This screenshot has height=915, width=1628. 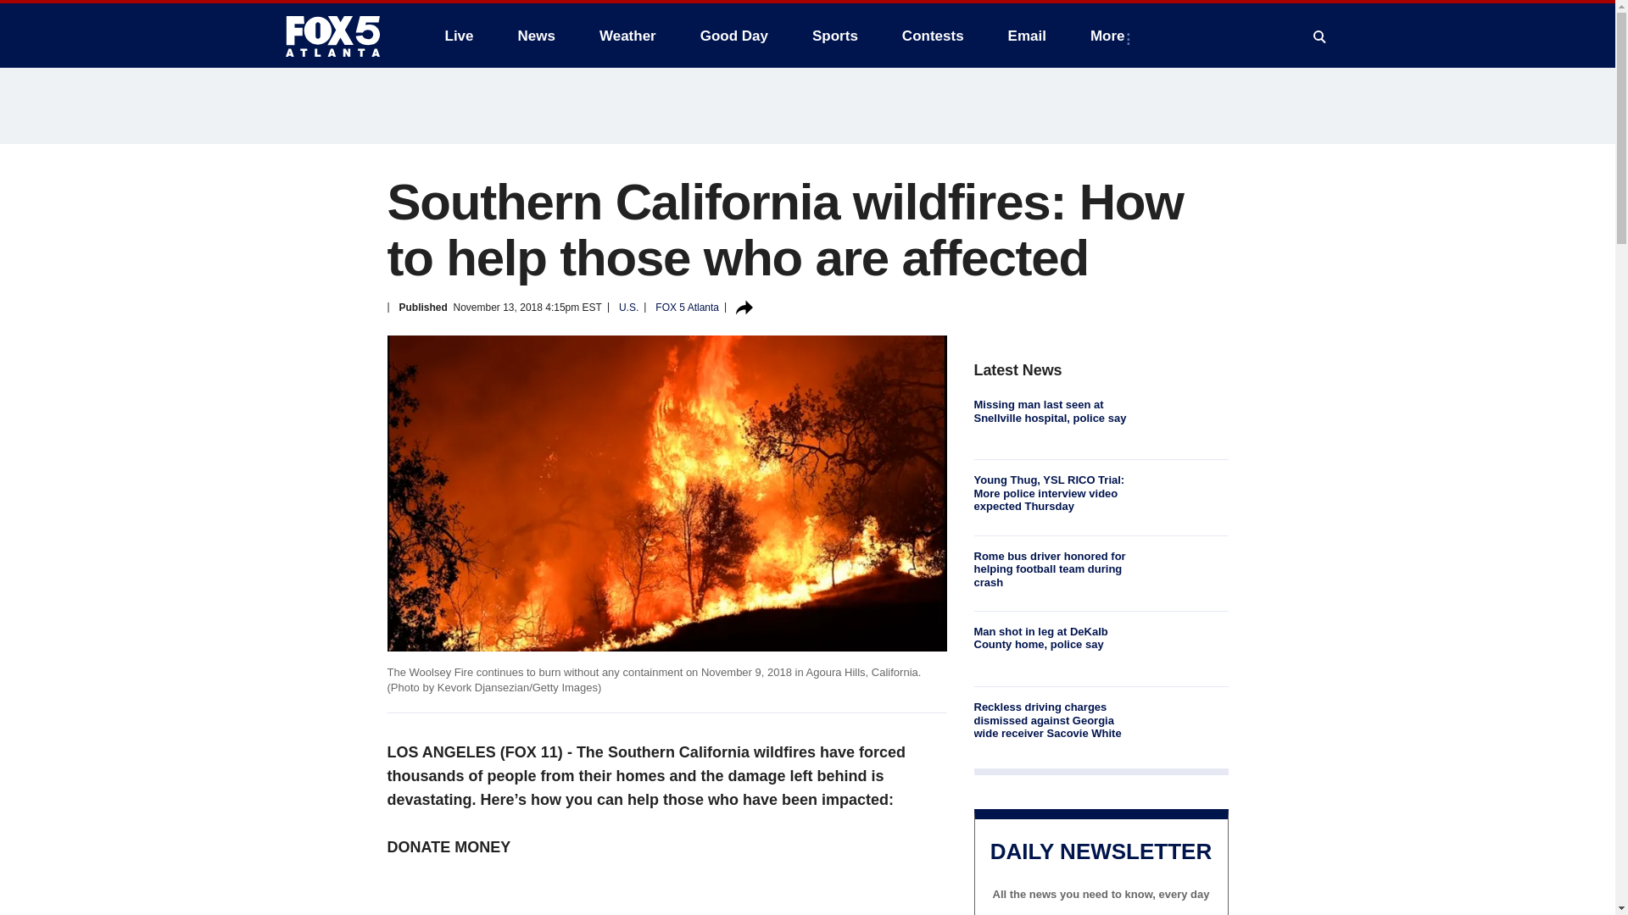 What do you see at coordinates (536, 36) in the screenshot?
I see `News` at bounding box center [536, 36].